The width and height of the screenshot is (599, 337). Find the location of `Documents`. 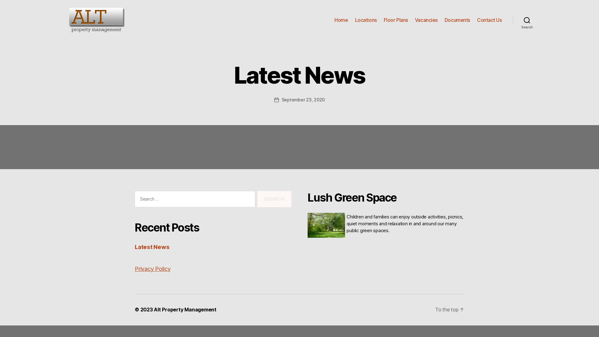

Documents is located at coordinates (457, 20).